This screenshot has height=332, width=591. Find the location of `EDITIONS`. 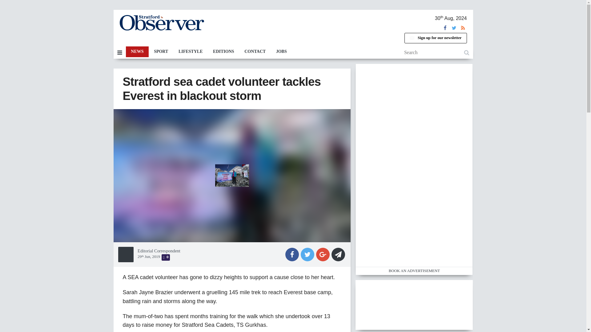

EDITIONS is located at coordinates (223, 52).